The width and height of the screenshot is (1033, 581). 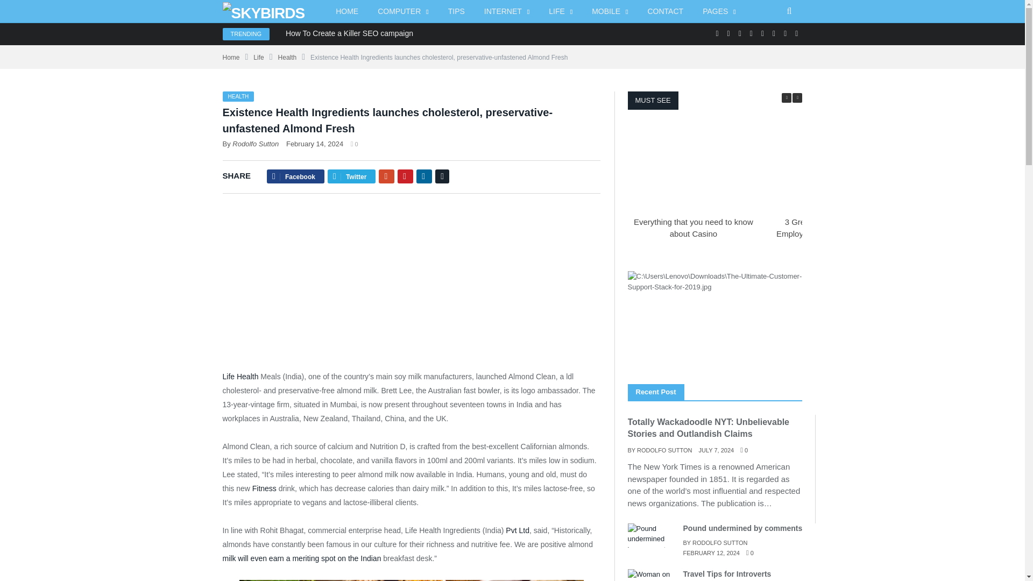 What do you see at coordinates (346, 12) in the screenshot?
I see `HOME` at bounding box center [346, 12].